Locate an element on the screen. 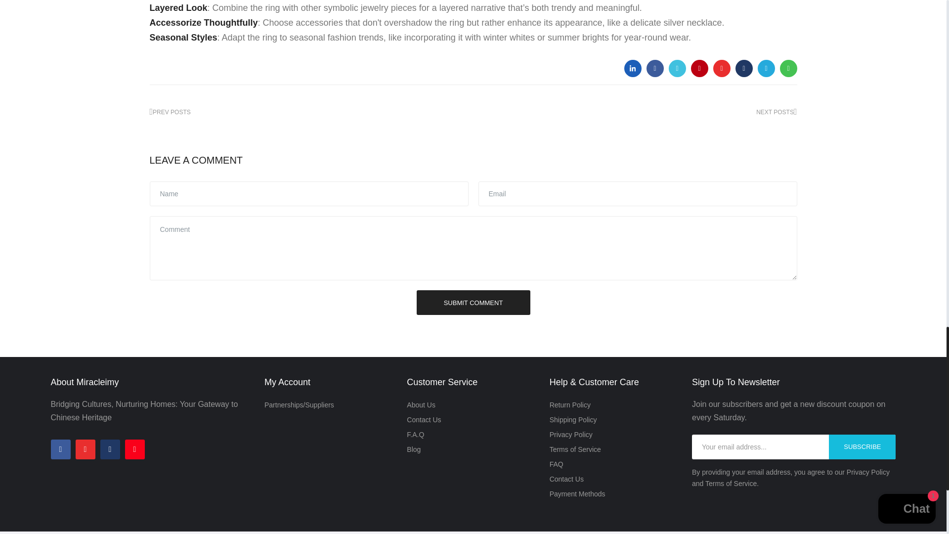  Share on whatsapp is located at coordinates (788, 68).